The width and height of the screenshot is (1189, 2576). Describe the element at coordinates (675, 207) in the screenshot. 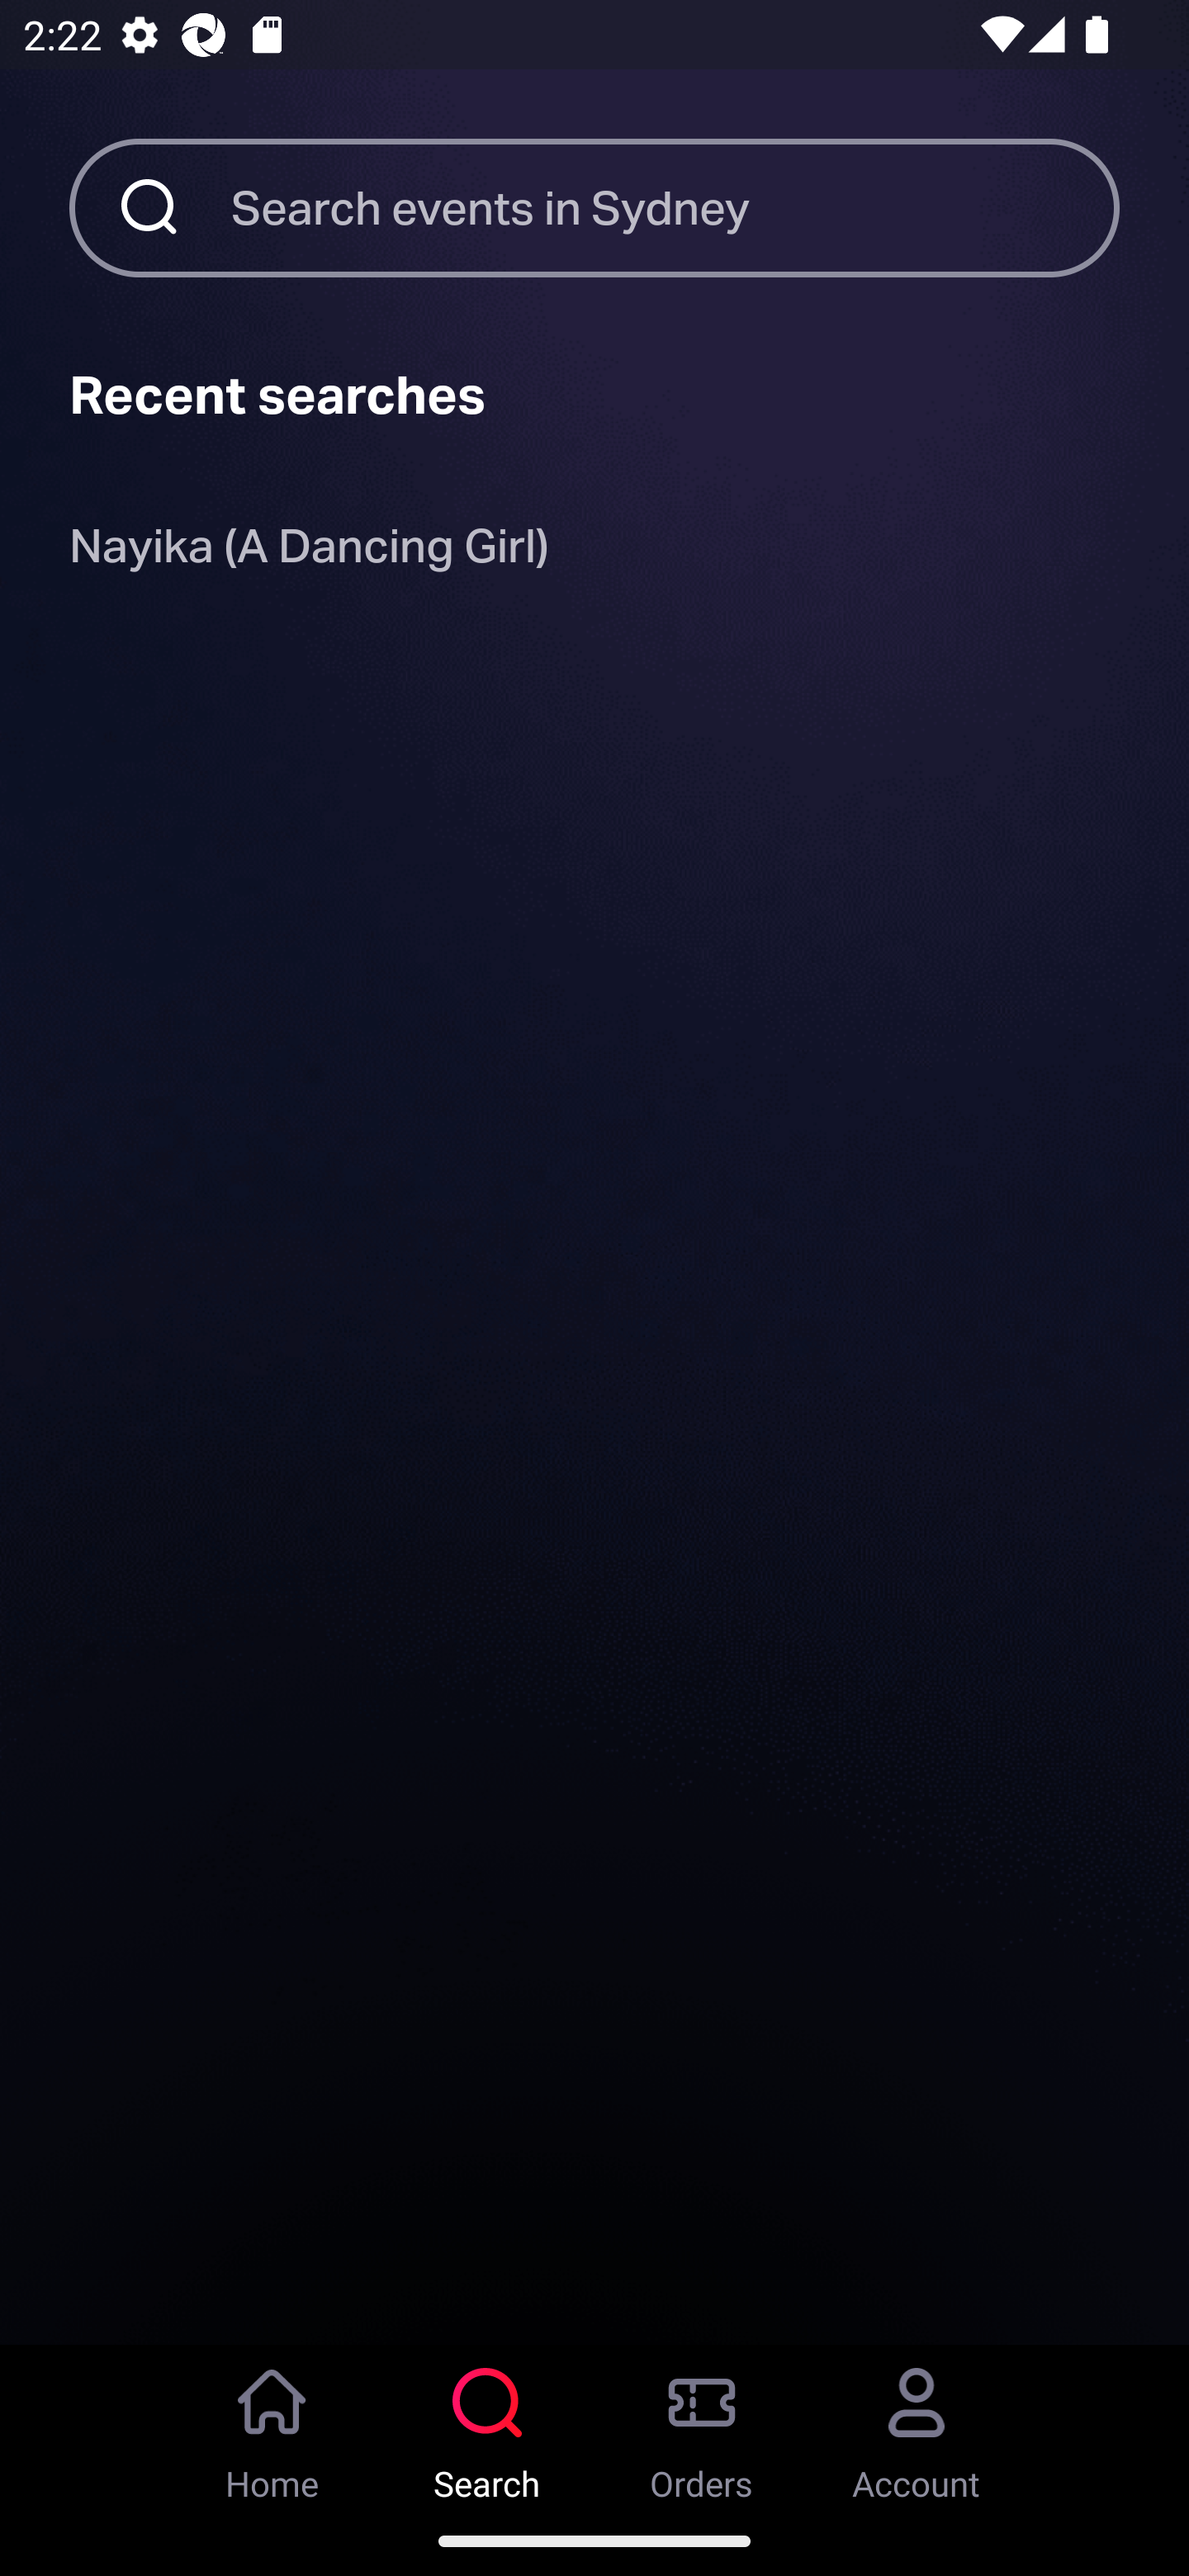

I see `Search events in Sydney` at that location.